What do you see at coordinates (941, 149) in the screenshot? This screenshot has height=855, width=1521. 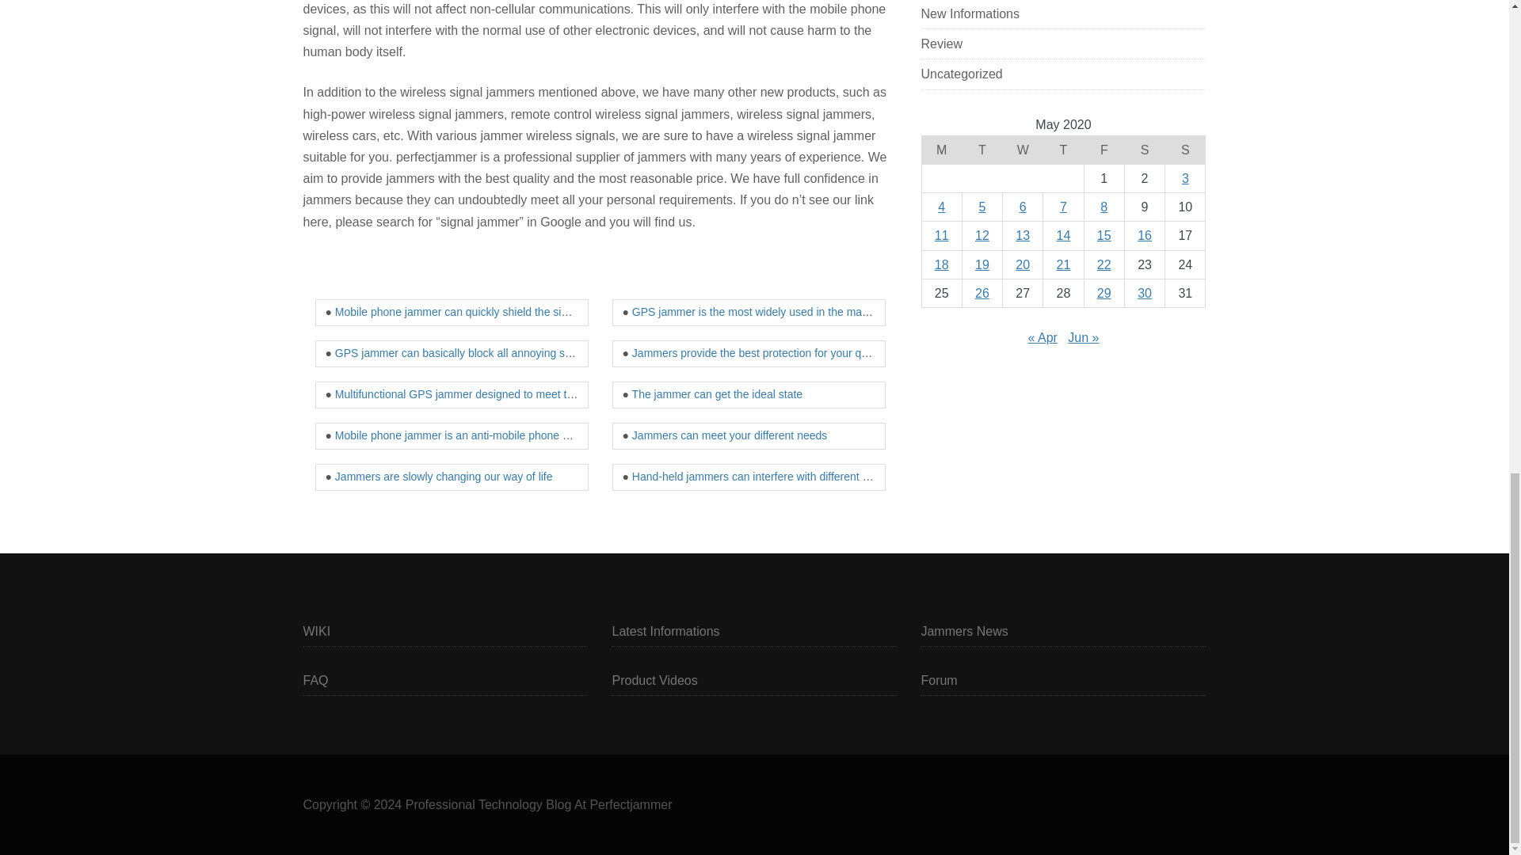 I see `Monday` at bounding box center [941, 149].